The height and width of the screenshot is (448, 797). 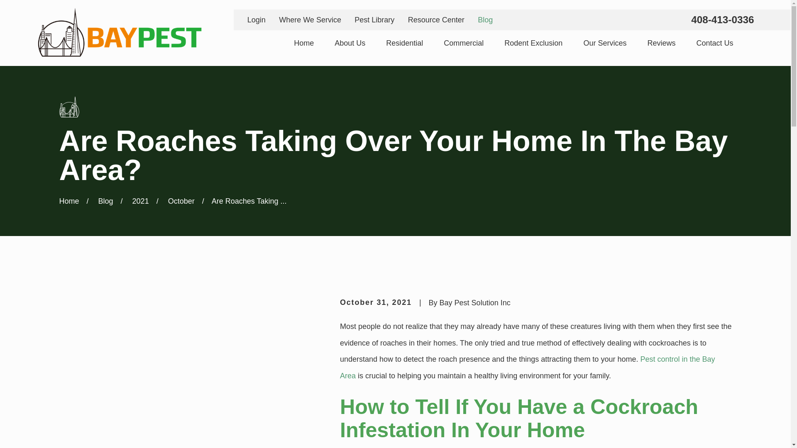 I want to click on Rodent Exclusion, so click(x=533, y=43).